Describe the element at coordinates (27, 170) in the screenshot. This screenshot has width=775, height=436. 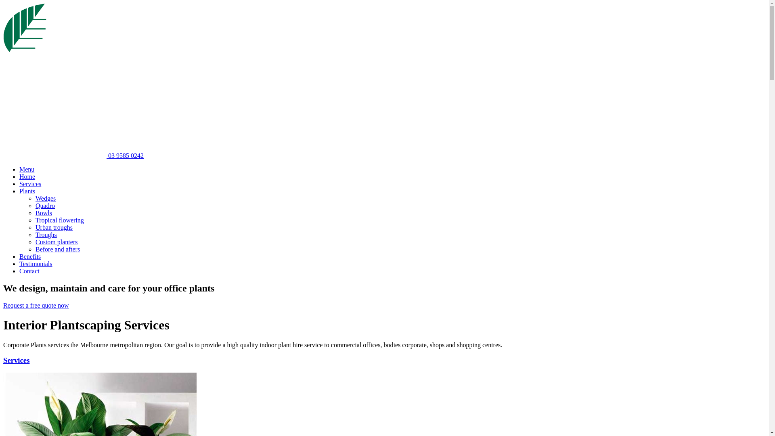
I see `Menu` at that location.